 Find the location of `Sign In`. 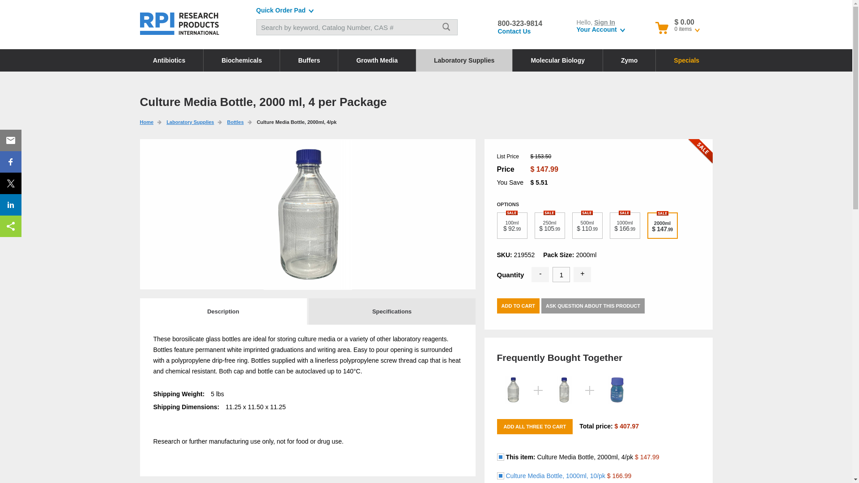

Sign In is located at coordinates (604, 22).